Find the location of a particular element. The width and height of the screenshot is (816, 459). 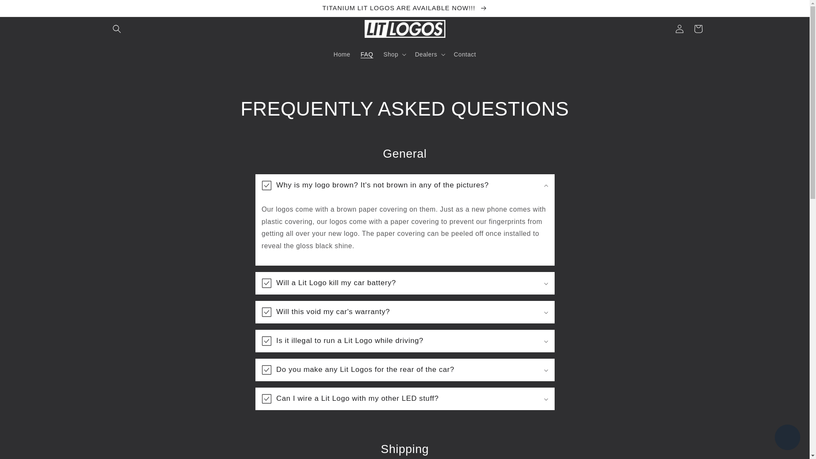

Log in is located at coordinates (679, 29).